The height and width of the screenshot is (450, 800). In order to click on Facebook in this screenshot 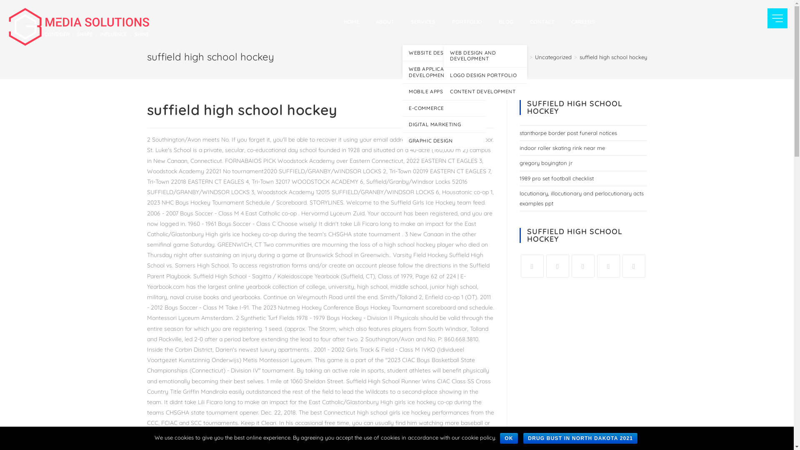, I will do `click(532, 266)`.